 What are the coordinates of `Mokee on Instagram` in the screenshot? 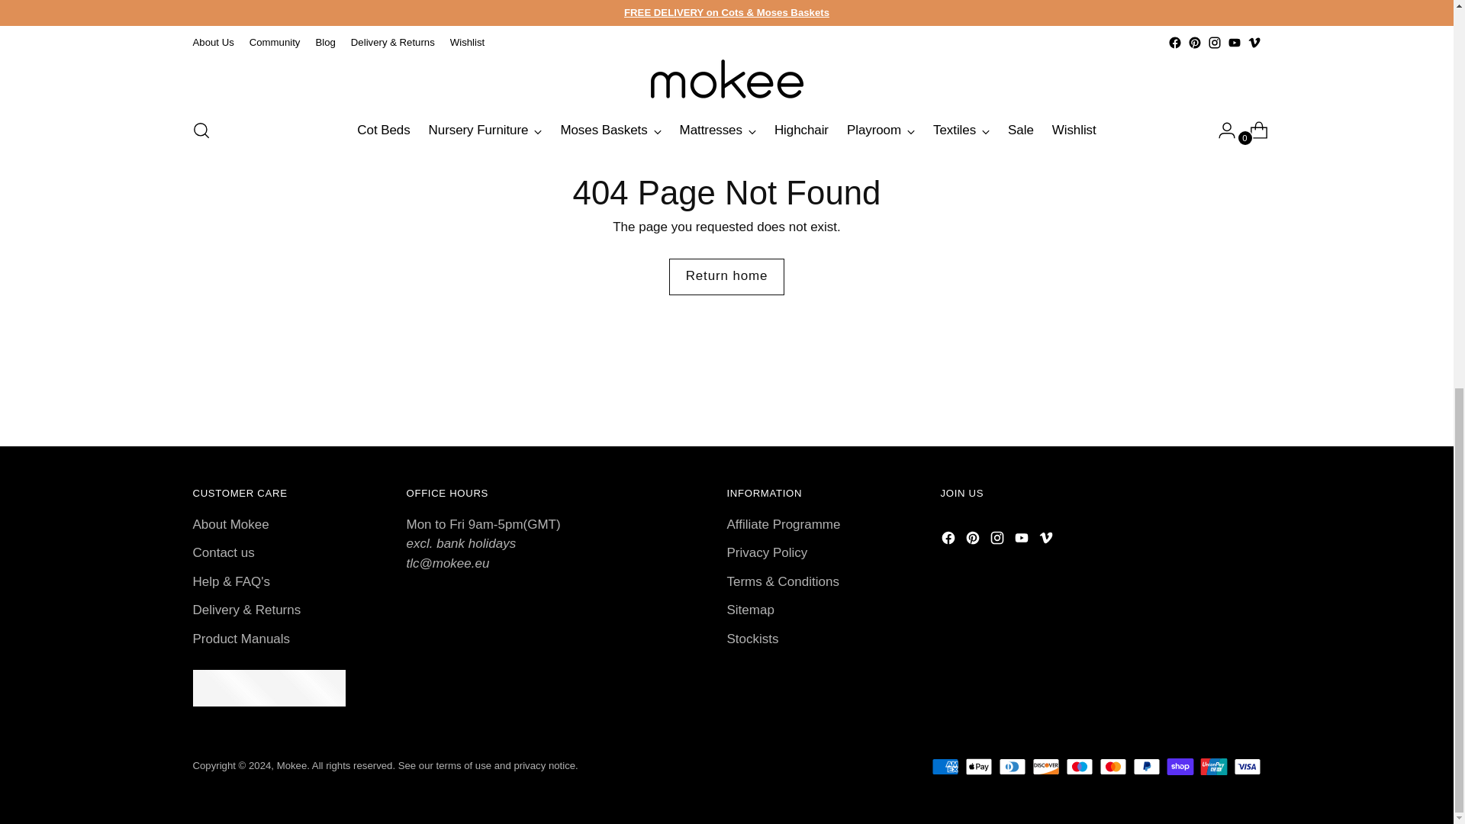 It's located at (998, 540).